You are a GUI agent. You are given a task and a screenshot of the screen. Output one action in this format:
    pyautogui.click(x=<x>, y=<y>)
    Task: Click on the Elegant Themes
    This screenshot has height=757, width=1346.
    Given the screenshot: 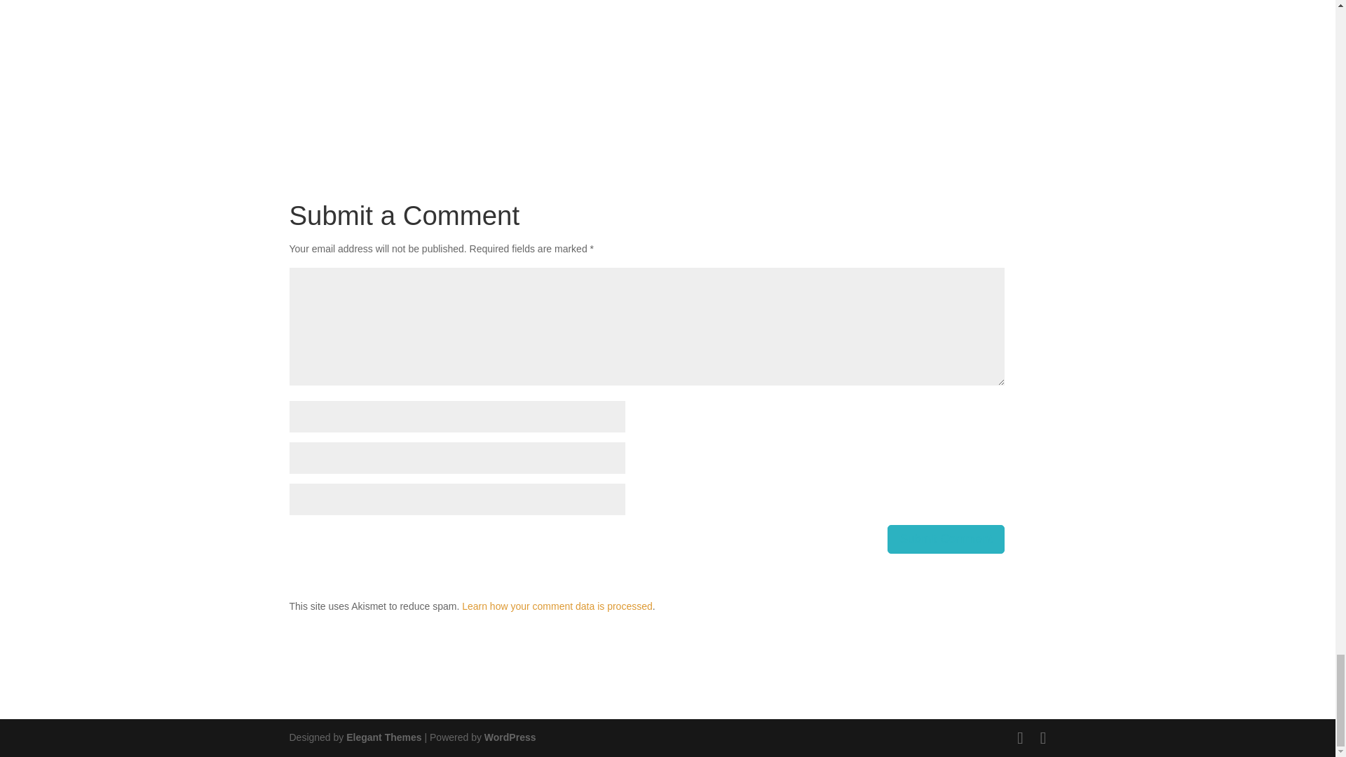 What is the action you would take?
    pyautogui.click(x=383, y=737)
    